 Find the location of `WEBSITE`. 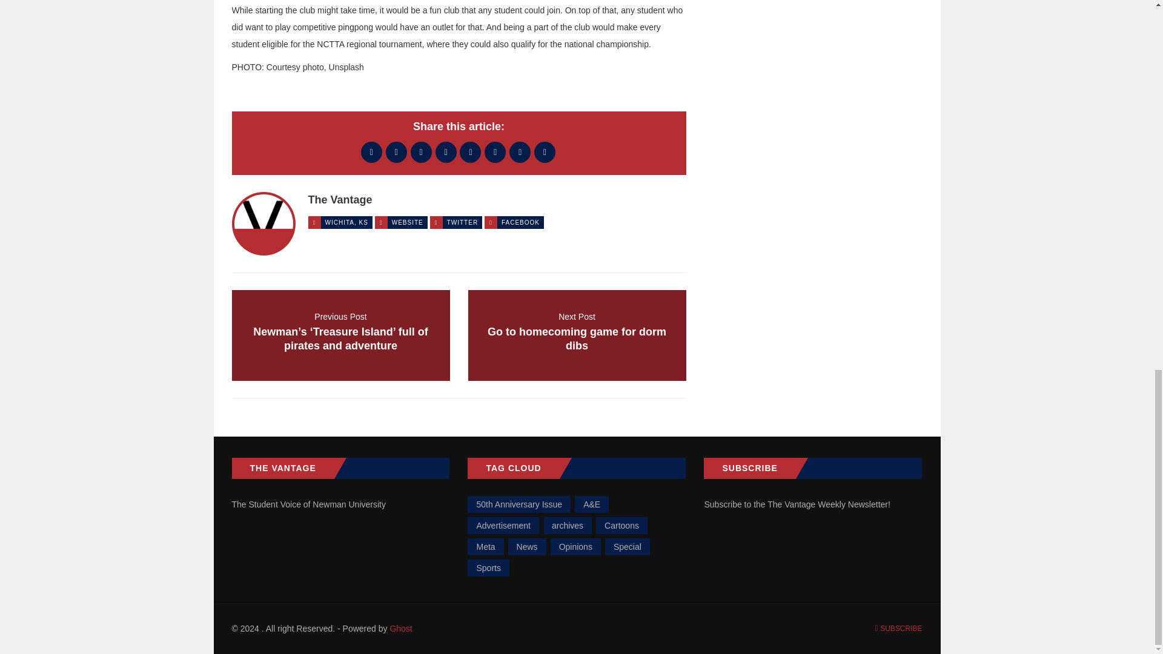

WEBSITE is located at coordinates (470, 152).